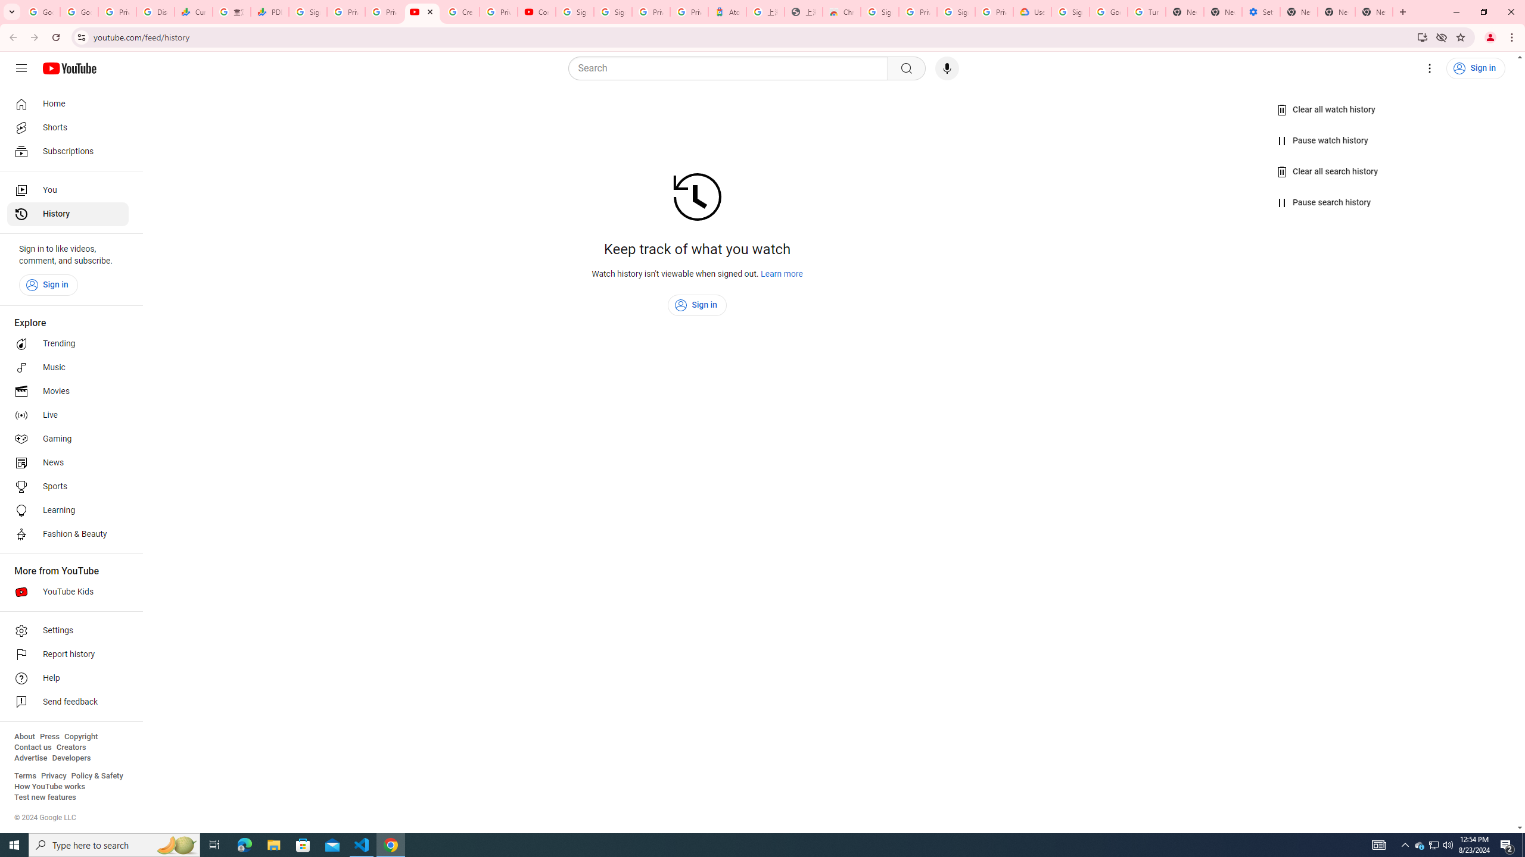  What do you see at coordinates (68, 534) in the screenshot?
I see `Fashion & Beauty` at bounding box center [68, 534].